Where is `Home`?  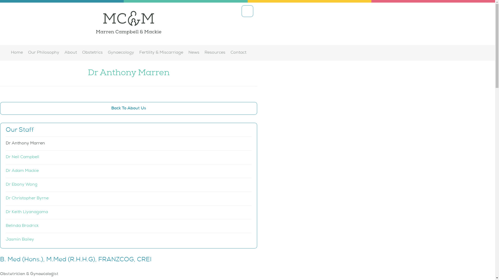 Home is located at coordinates (17, 53).